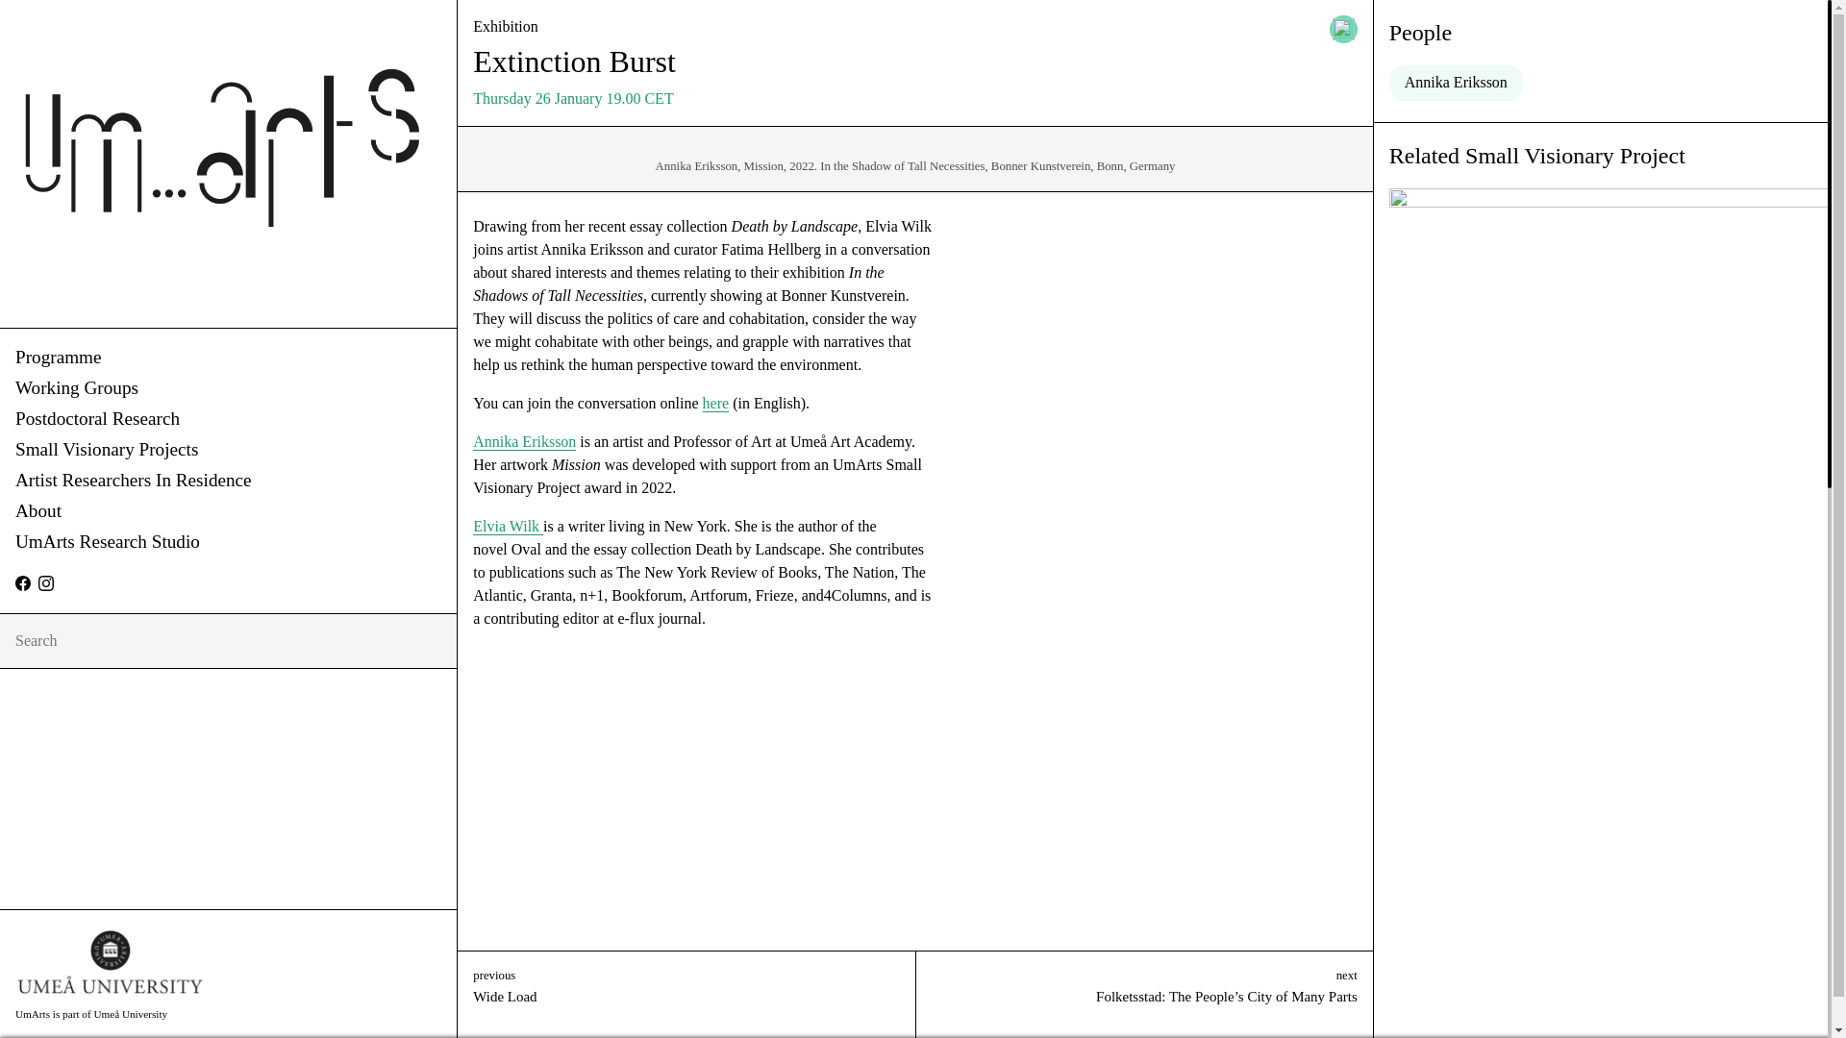  I want to click on Programme, so click(227, 358).